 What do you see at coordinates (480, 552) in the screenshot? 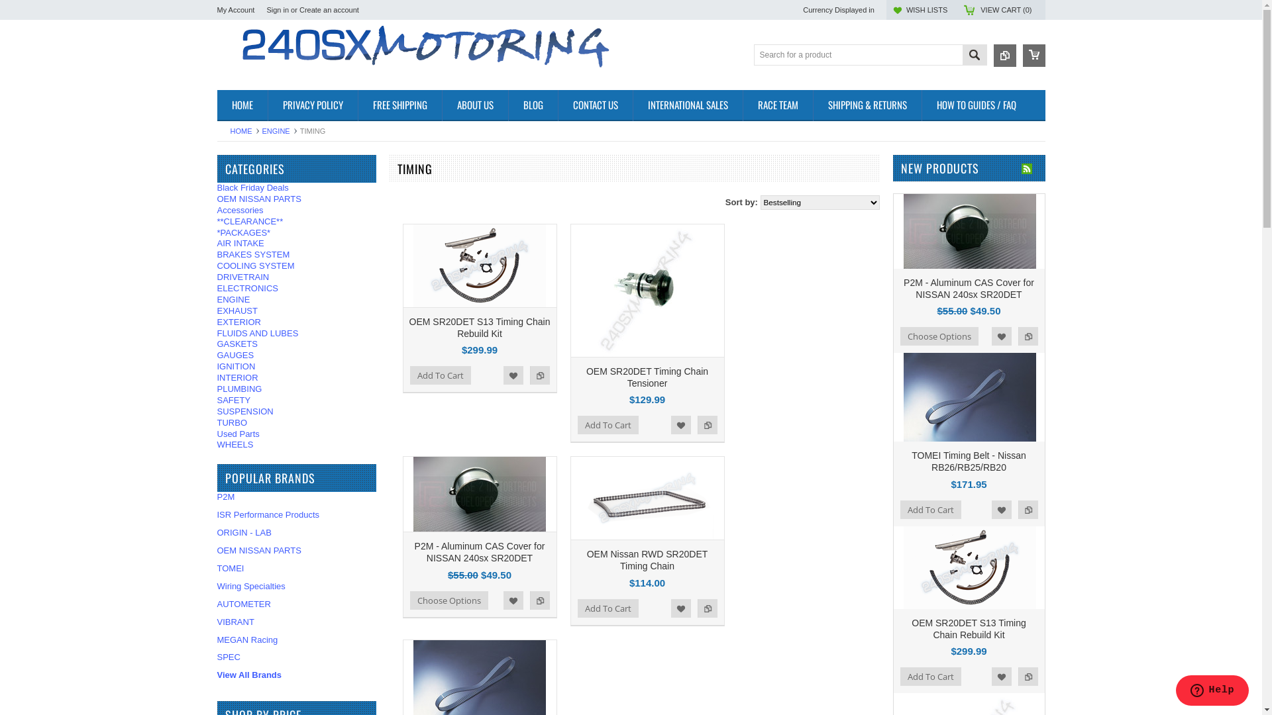
I see `P2M - Aluminum CAS Cover for NISSAN 240sx SR20DET` at bounding box center [480, 552].